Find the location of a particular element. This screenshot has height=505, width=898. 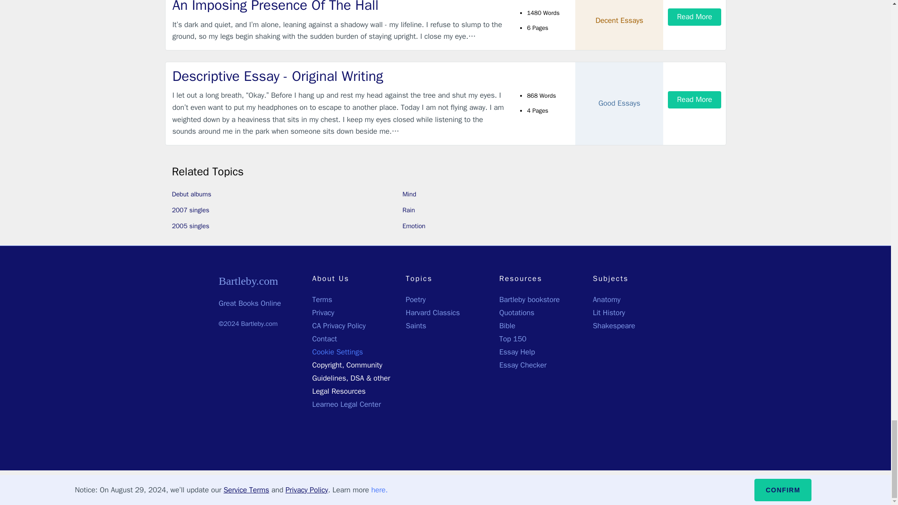

2005 singles is located at coordinates (191, 226).